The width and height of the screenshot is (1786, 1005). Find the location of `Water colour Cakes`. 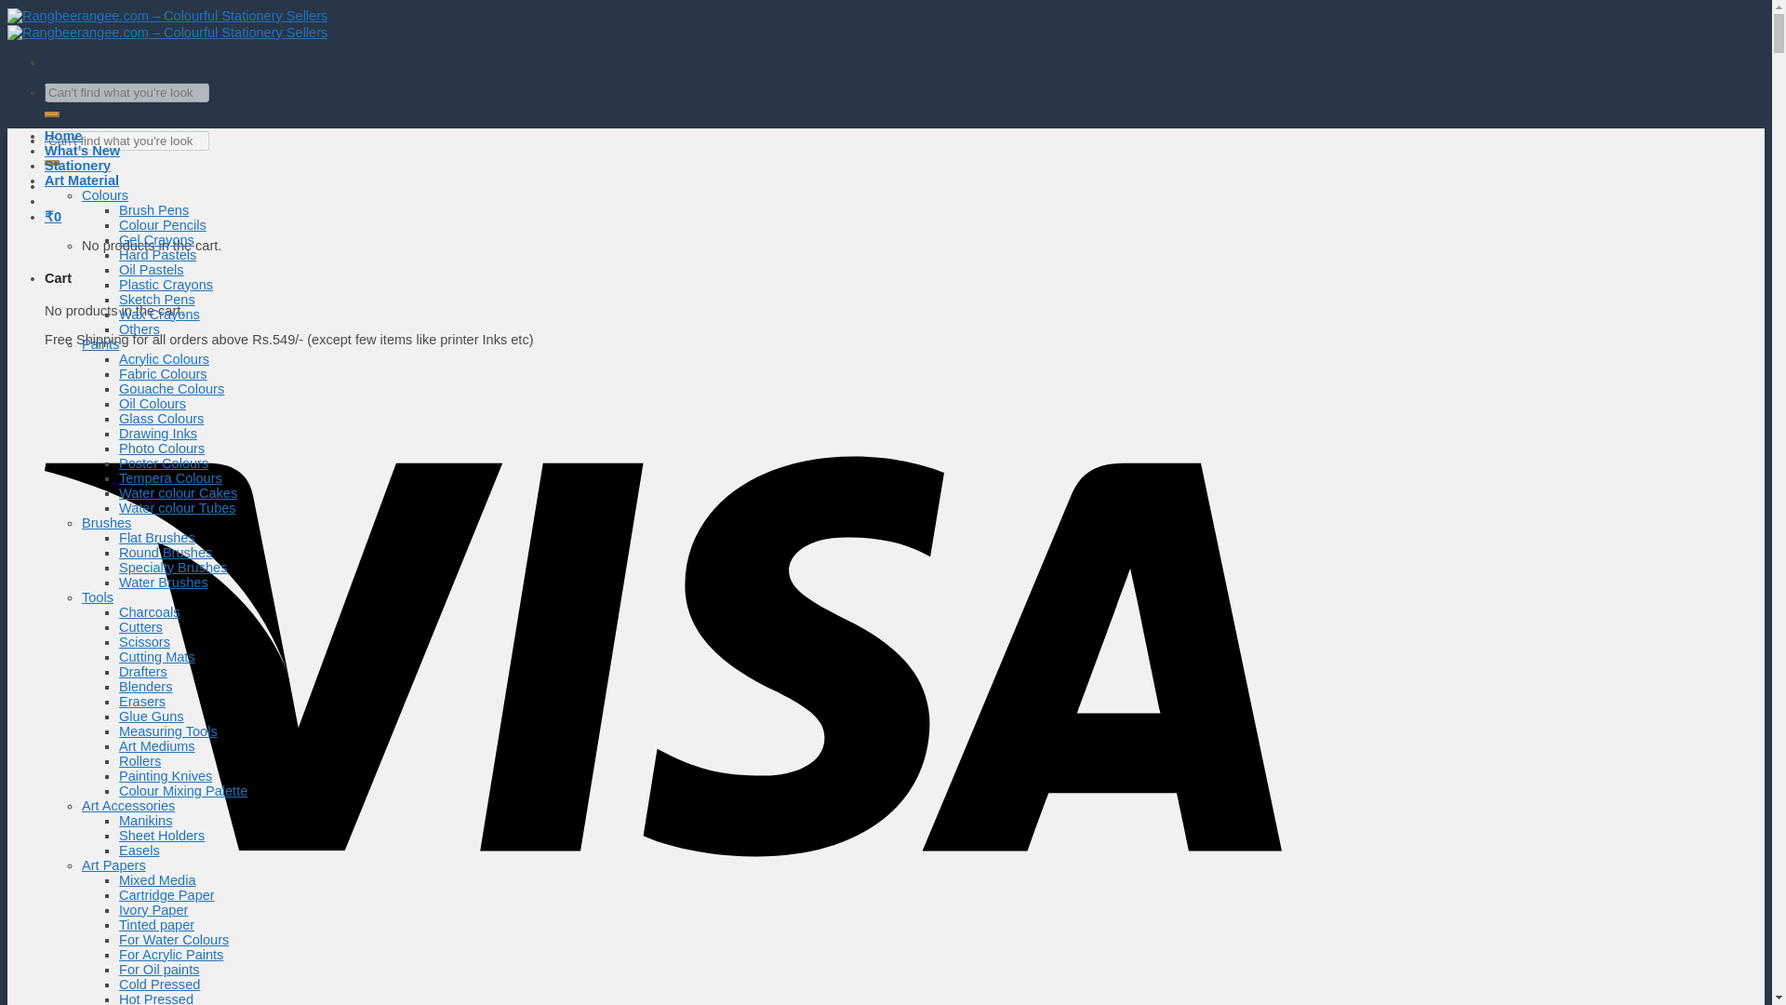

Water colour Cakes is located at coordinates (179, 492).